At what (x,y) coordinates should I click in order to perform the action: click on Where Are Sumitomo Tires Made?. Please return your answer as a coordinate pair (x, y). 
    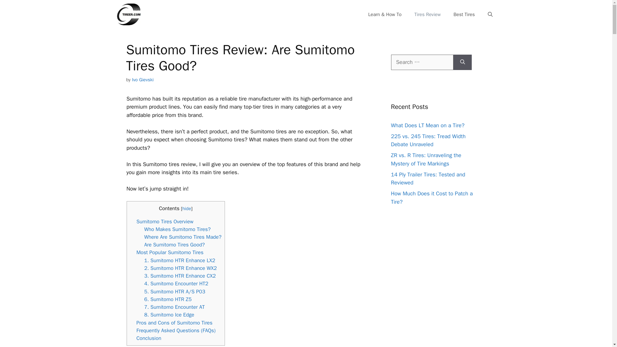
    Looking at the image, I should click on (183, 237).